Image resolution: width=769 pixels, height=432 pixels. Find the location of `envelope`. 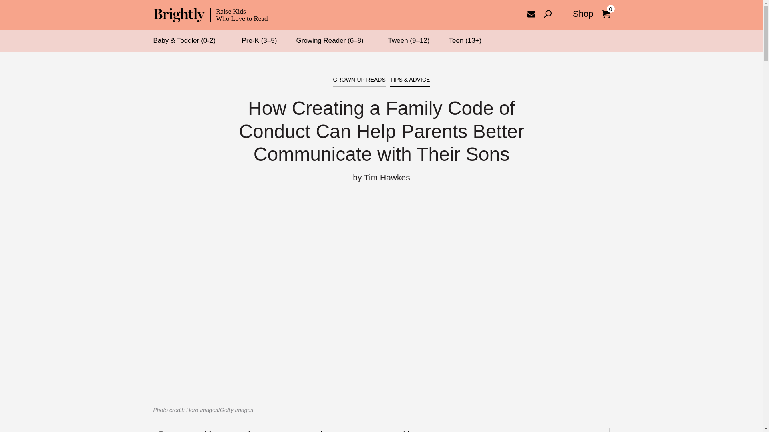

envelope is located at coordinates (531, 14).